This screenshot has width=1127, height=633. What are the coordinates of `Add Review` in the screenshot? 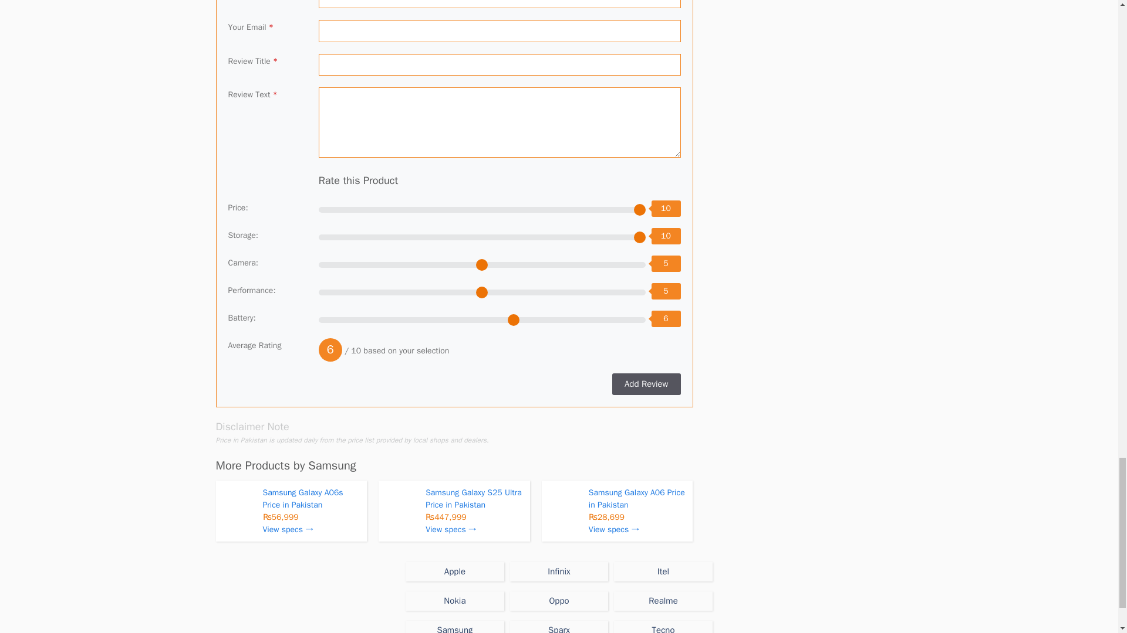 It's located at (646, 384).